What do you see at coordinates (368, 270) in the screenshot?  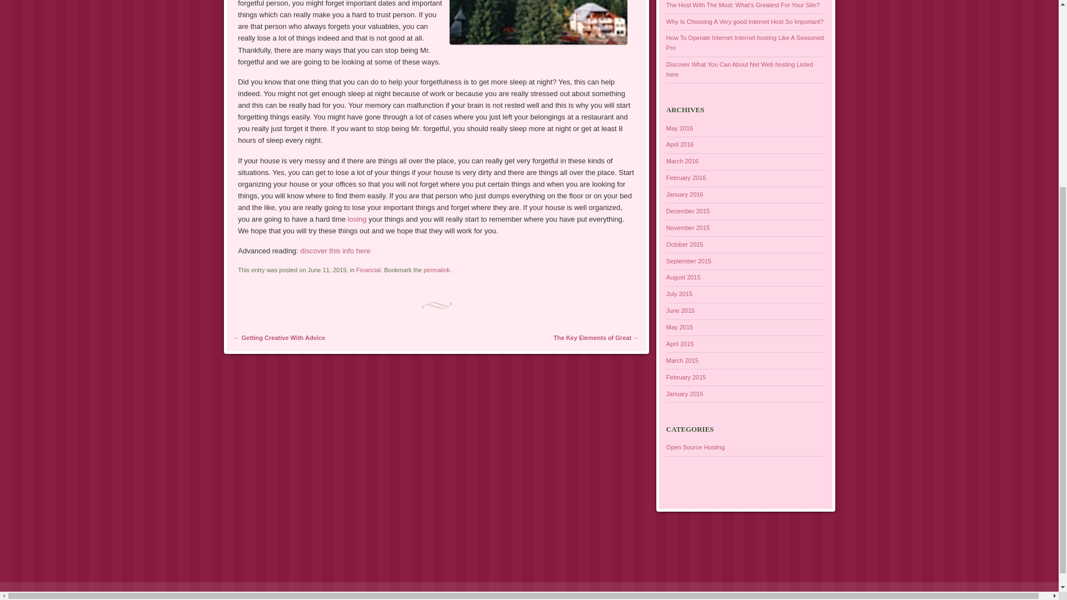 I see `Financial` at bounding box center [368, 270].